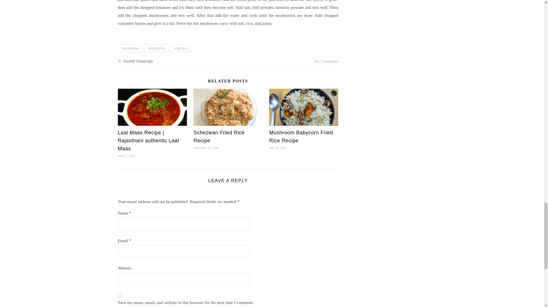 The height and width of the screenshot is (308, 548). I want to click on yes, so click(119, 295).